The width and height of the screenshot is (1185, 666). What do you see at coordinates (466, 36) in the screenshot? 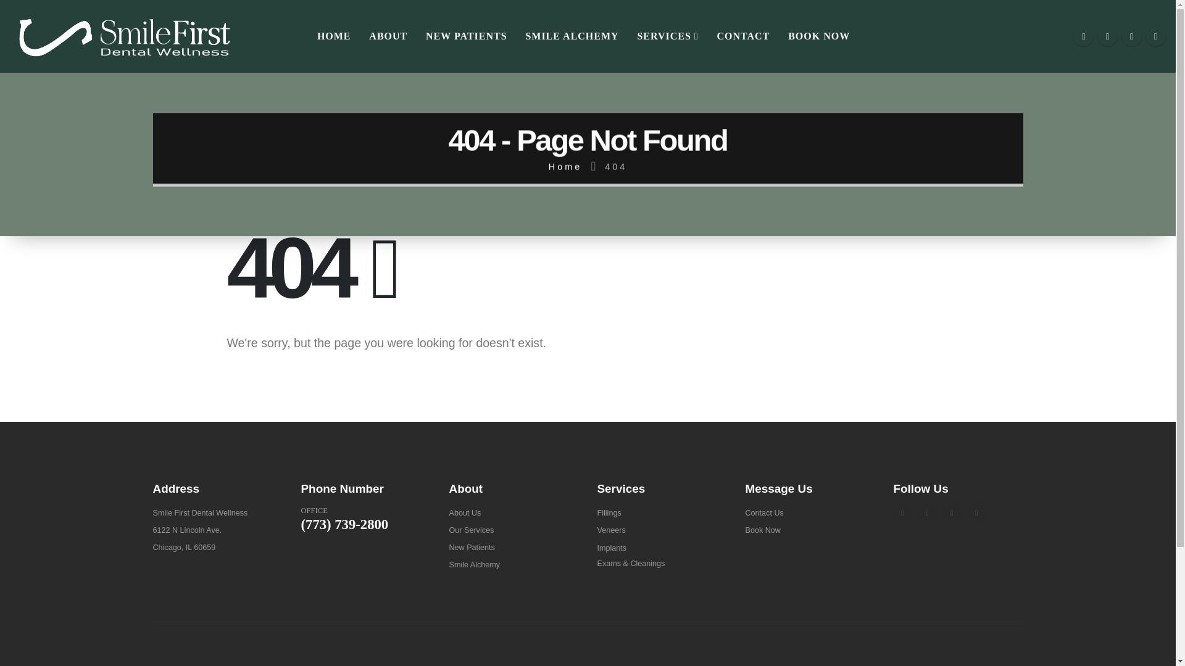
I see `NEW PATIENTS` at bounding box center [466, 36].